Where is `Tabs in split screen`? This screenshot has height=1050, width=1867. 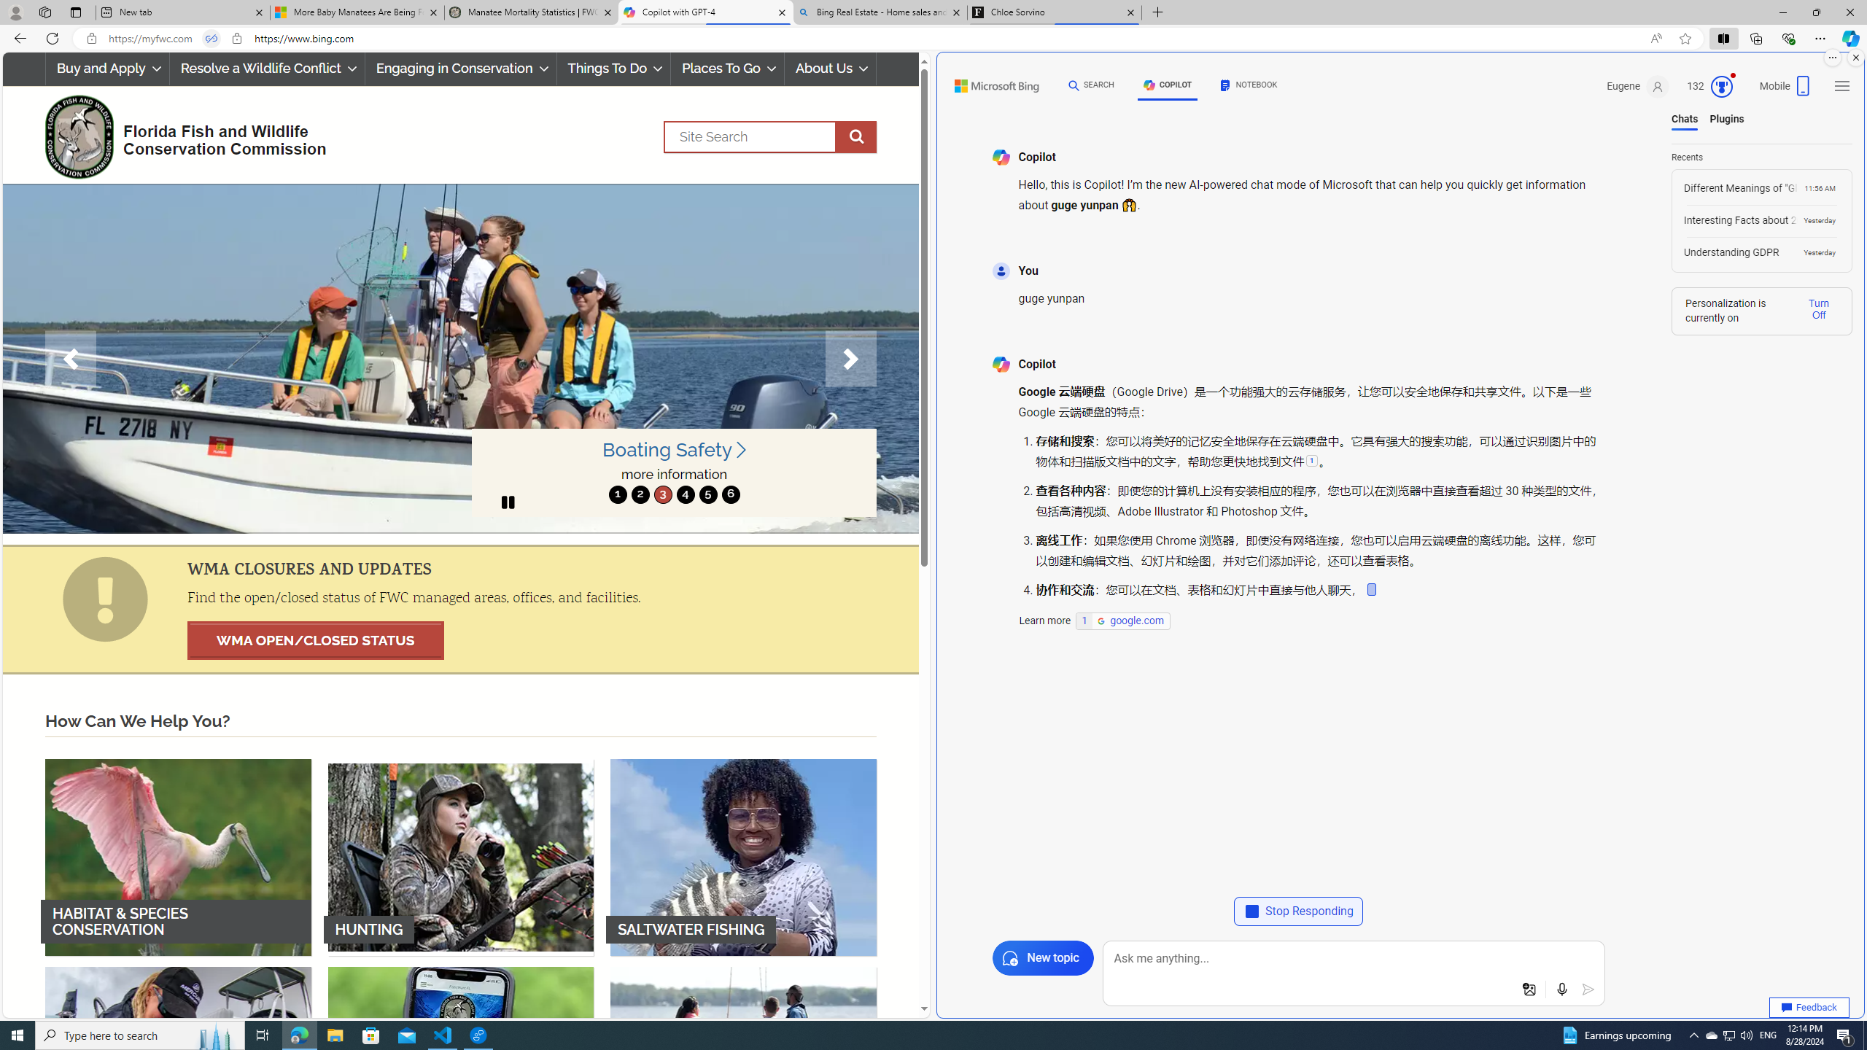 Tabs in split screen is located at coordinates (211, 39).